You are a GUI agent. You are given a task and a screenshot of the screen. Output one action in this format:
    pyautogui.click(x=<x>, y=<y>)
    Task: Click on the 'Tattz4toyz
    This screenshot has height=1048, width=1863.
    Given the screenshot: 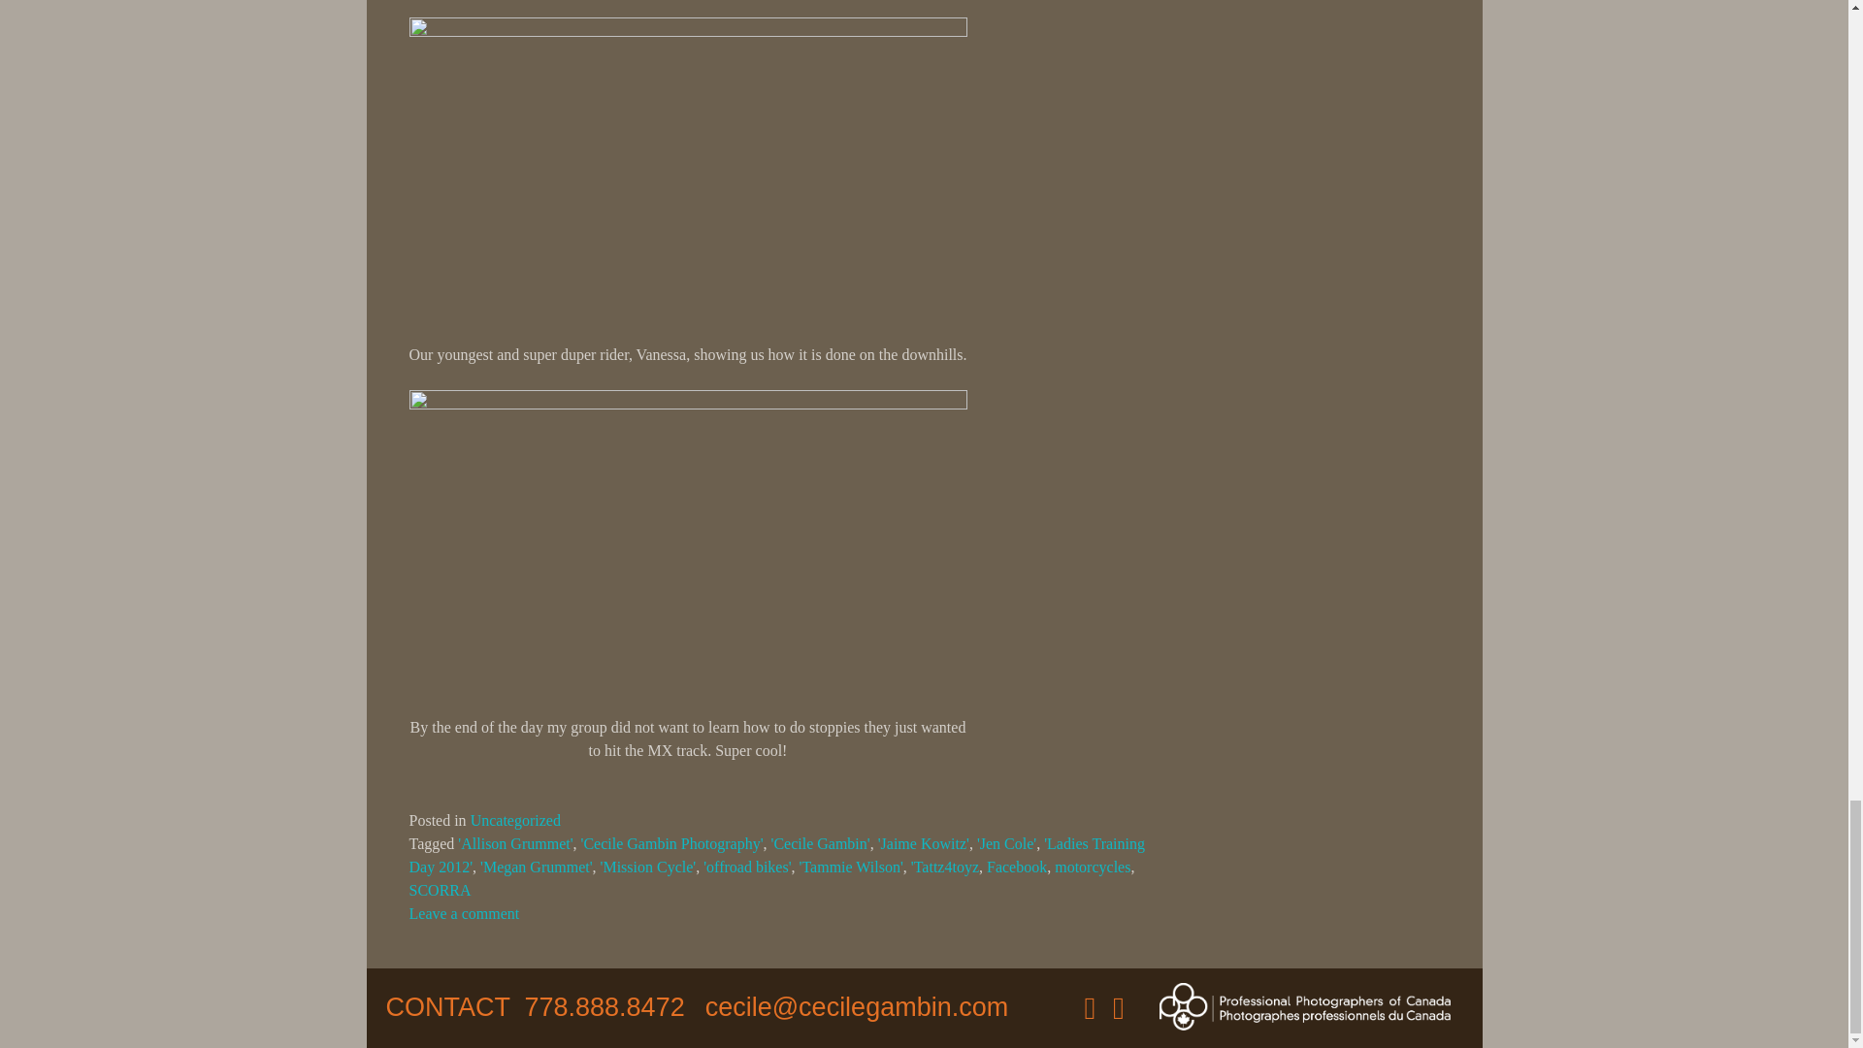 What is the action you would take?
    pyautogui.click(x=945, y=866)
    